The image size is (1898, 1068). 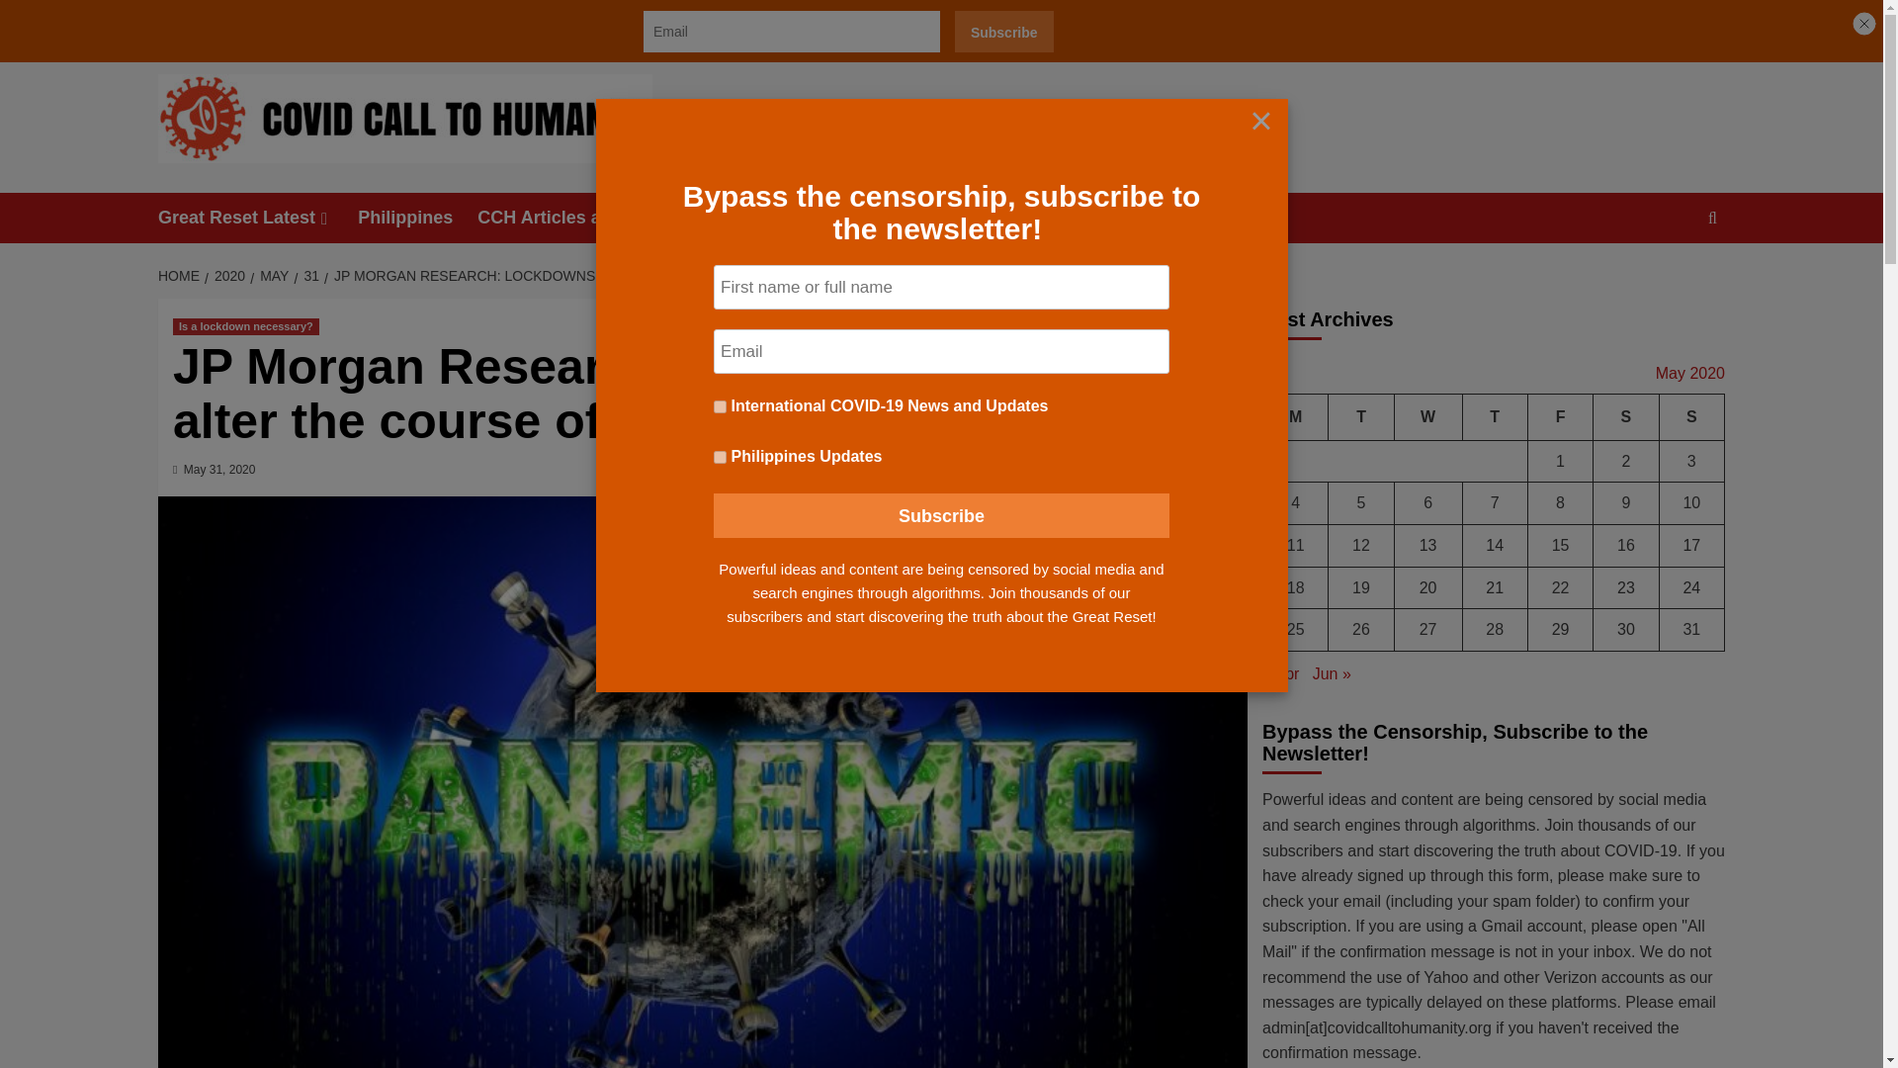 What do you see at coordinates (1626, 417) in the screenshot?
I see `Saturday` at bounding box center [1626, 417].